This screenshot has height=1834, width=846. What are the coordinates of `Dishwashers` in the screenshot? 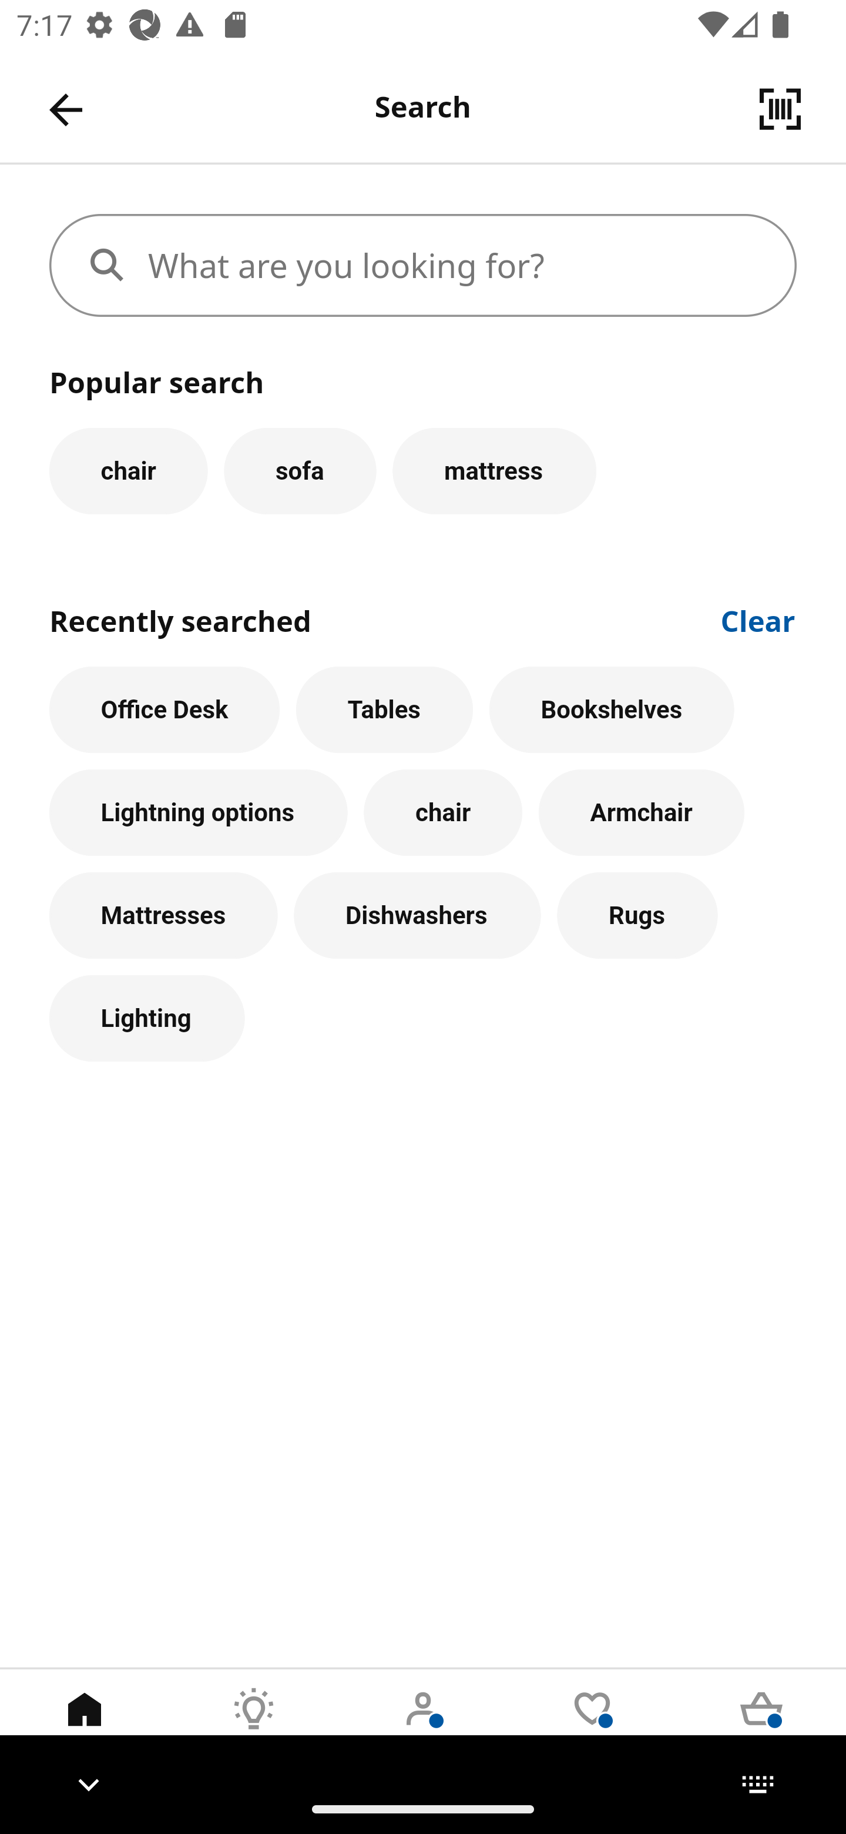 It's located at (418, 916).